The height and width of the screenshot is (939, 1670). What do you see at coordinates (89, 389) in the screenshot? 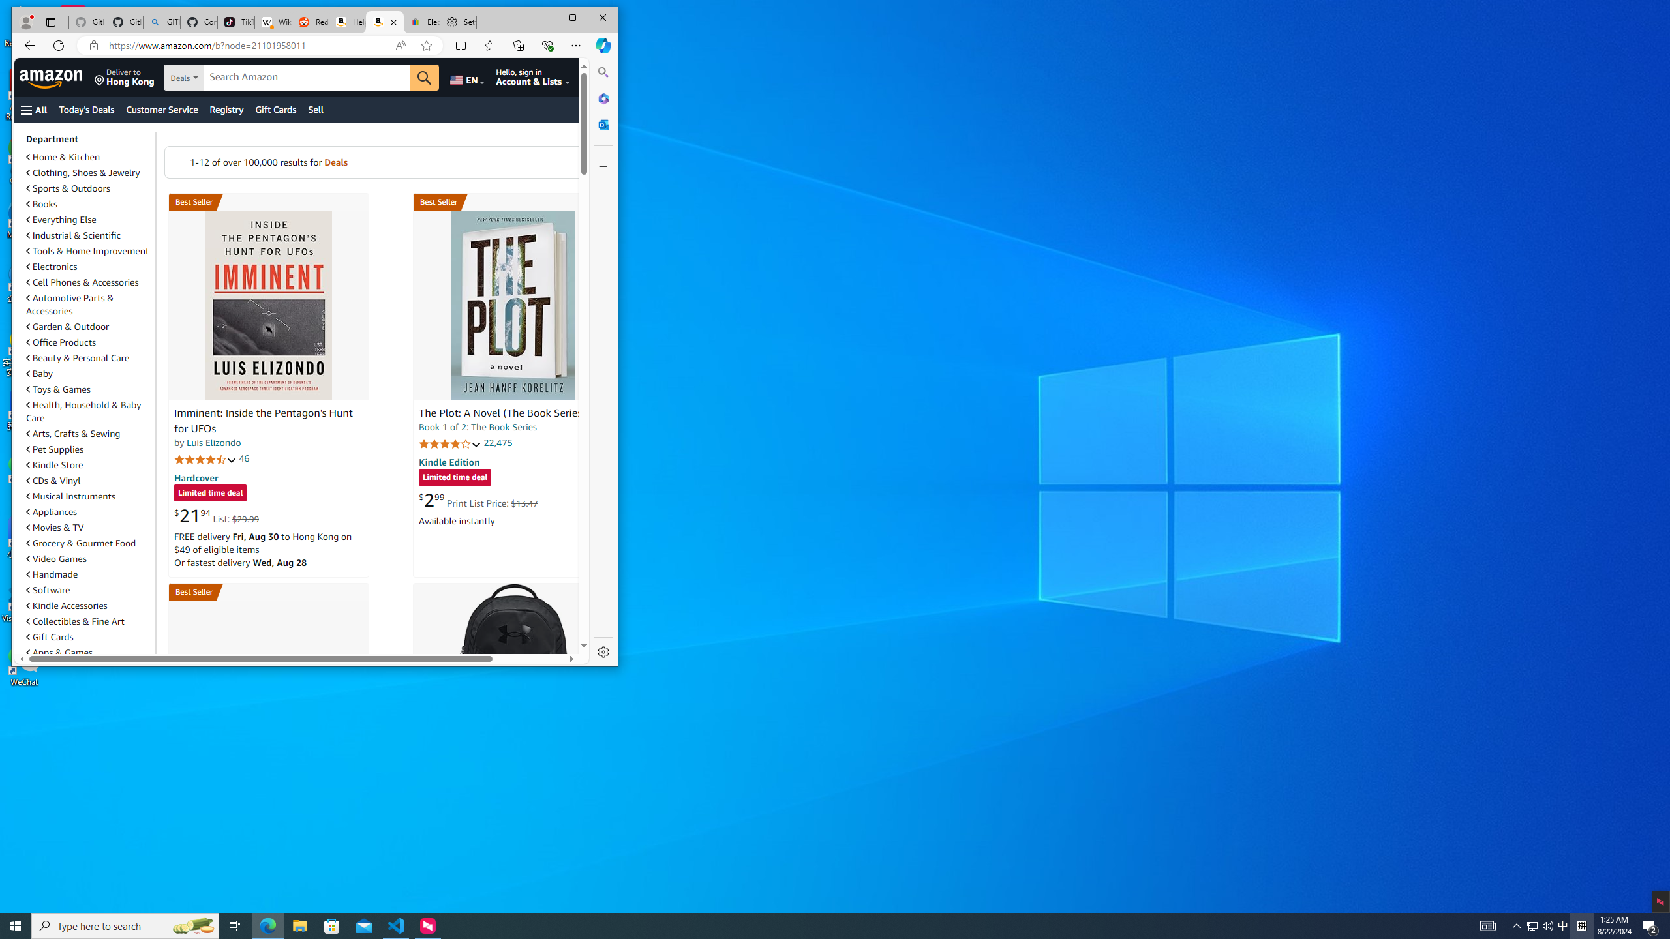
I see `Toys & Games` at bounding box center [89, 389].